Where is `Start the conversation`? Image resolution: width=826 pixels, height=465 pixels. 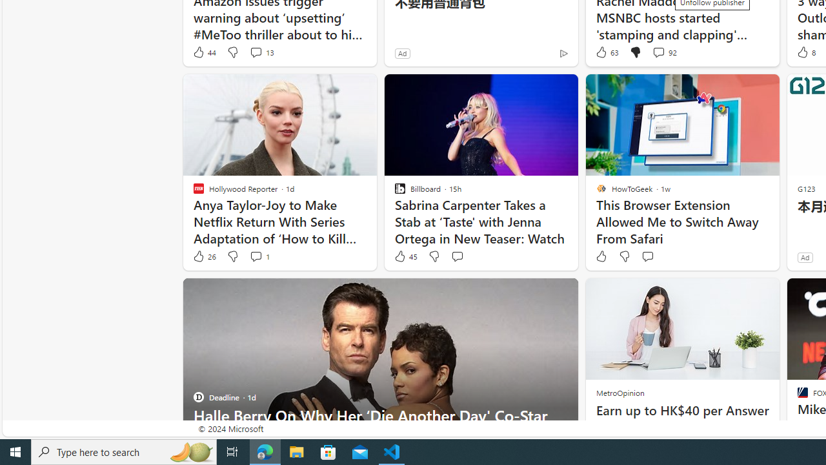
Start the conversation is located at coordinates (647, 256).